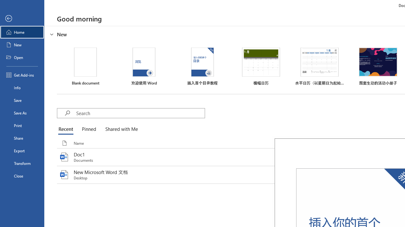 Image resolution: width=405 pixels, height=227 pixels. What do you see at coordinates (22, 151) in the screenshot?
I see `Export` at bounding box center [22, 151].